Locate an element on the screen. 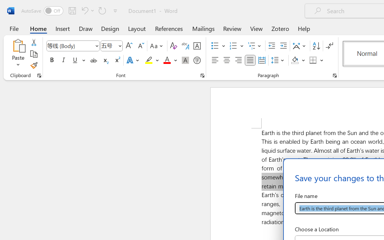 Image resolution: width=384 pixels, height=240 pixels. Show/Hide Editing Marks is located at coordinates (329, 46).